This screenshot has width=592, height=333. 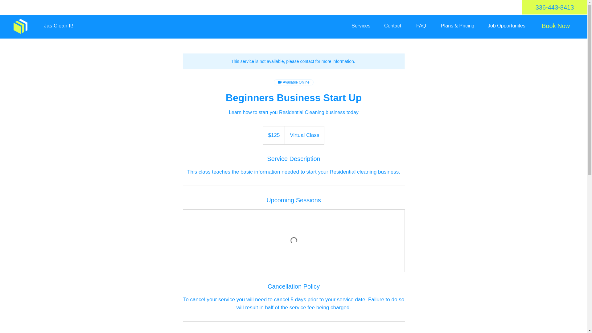 What do you see at coordinates (395, 26) in the screenshot?
I see `Contact` at bounding box center [395, 26].